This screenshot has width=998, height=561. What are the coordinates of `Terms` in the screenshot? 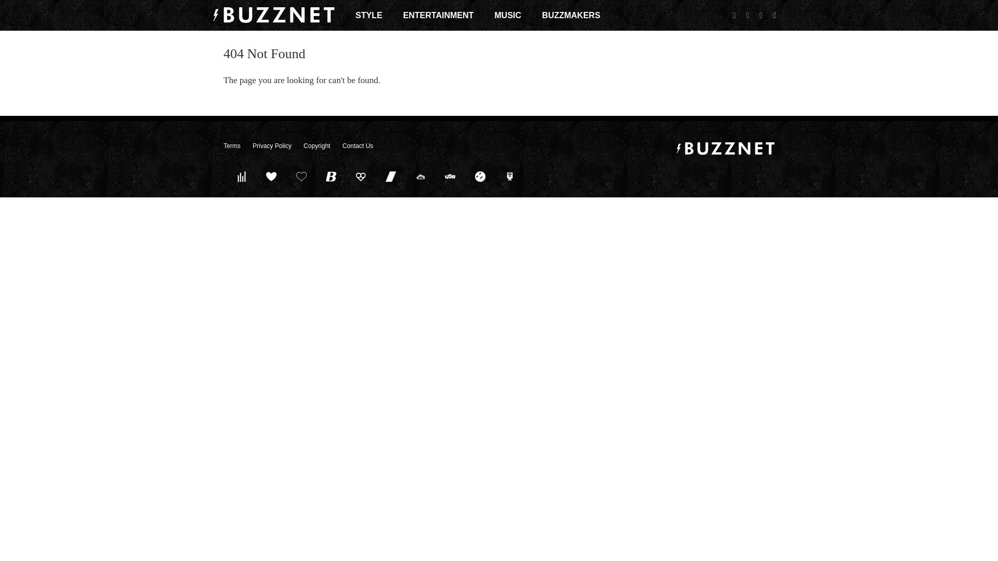 It's located at (232, 146).